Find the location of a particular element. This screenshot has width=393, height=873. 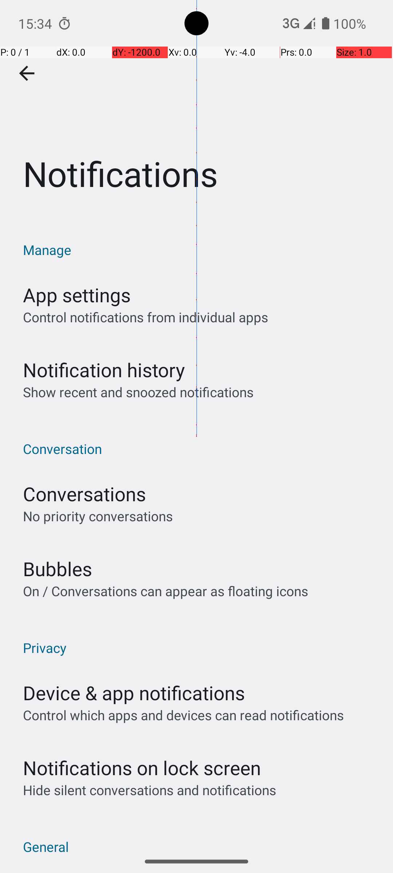

Hide silent conversations and notifications is located at coordinates (149, 790).